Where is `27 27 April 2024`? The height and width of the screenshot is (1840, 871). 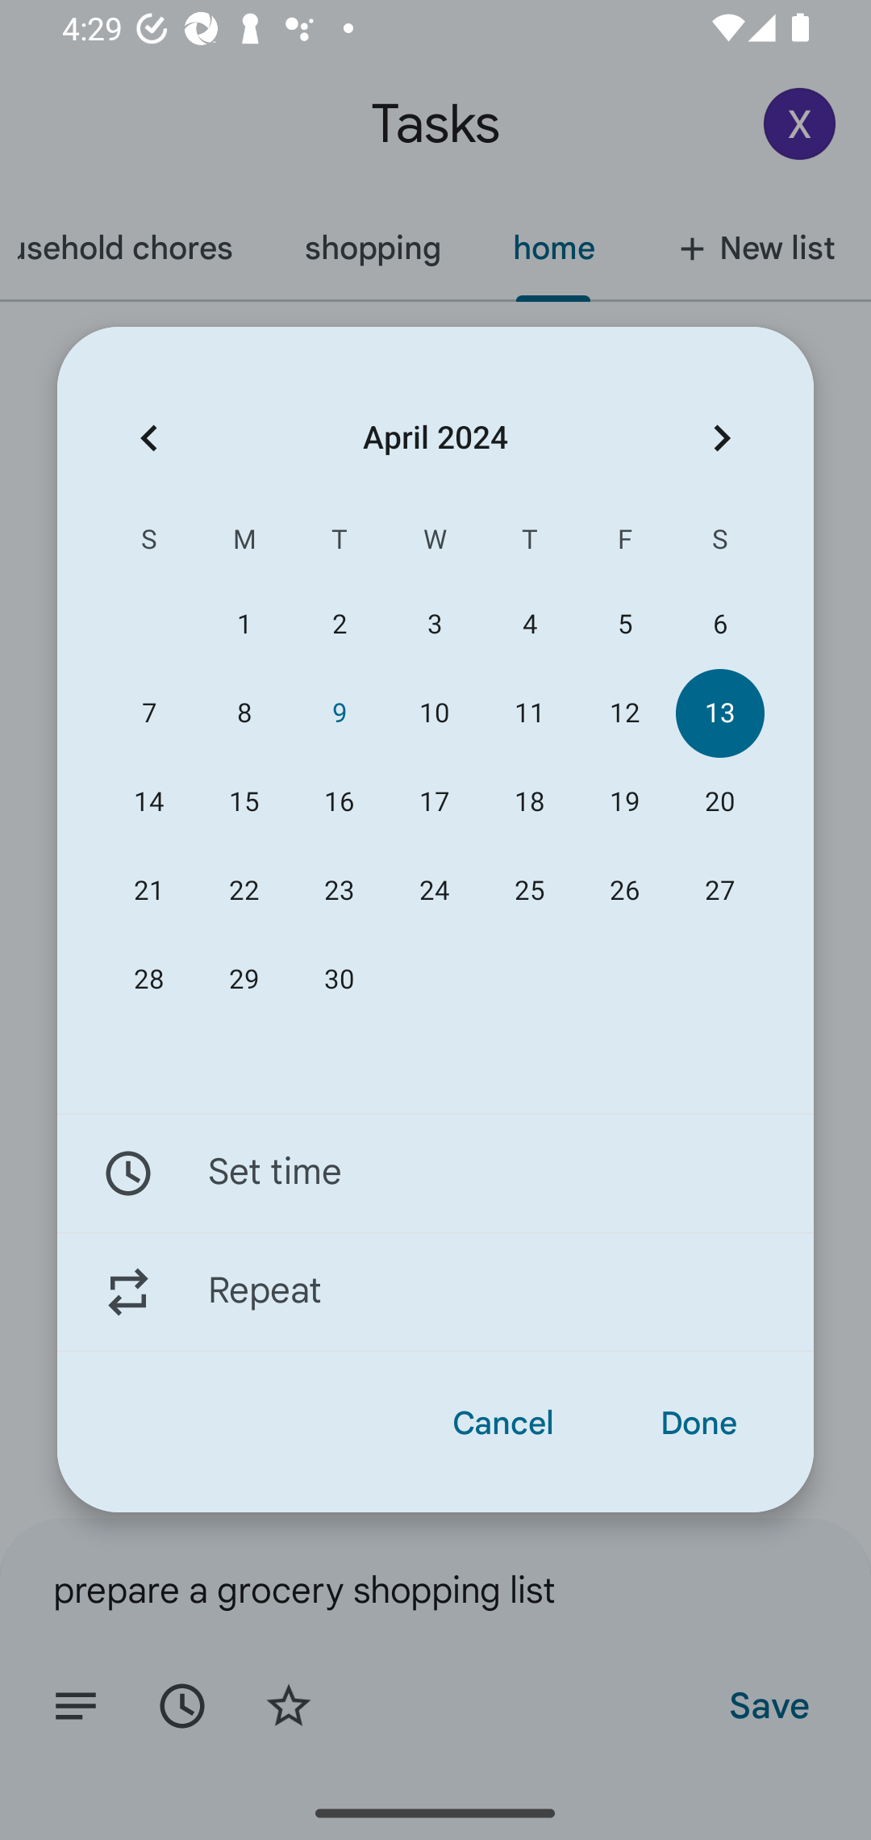 27 27 April 2024 is located at coordinates (719, 890).